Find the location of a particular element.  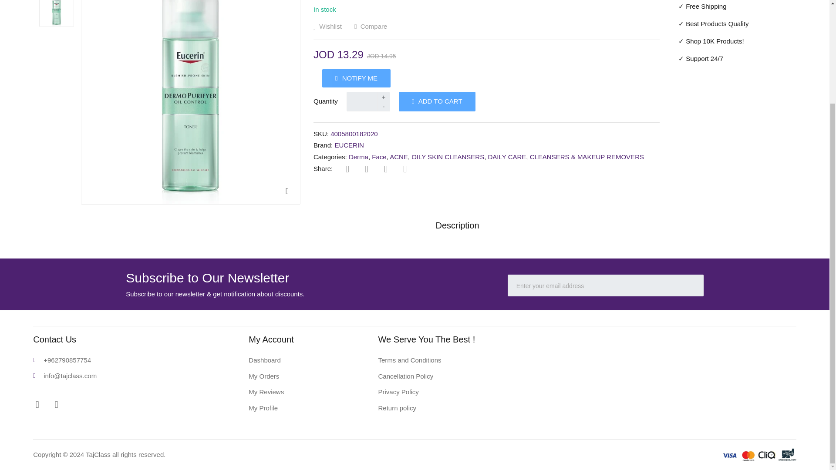

Linkedin is located at coordinates (386, 169).